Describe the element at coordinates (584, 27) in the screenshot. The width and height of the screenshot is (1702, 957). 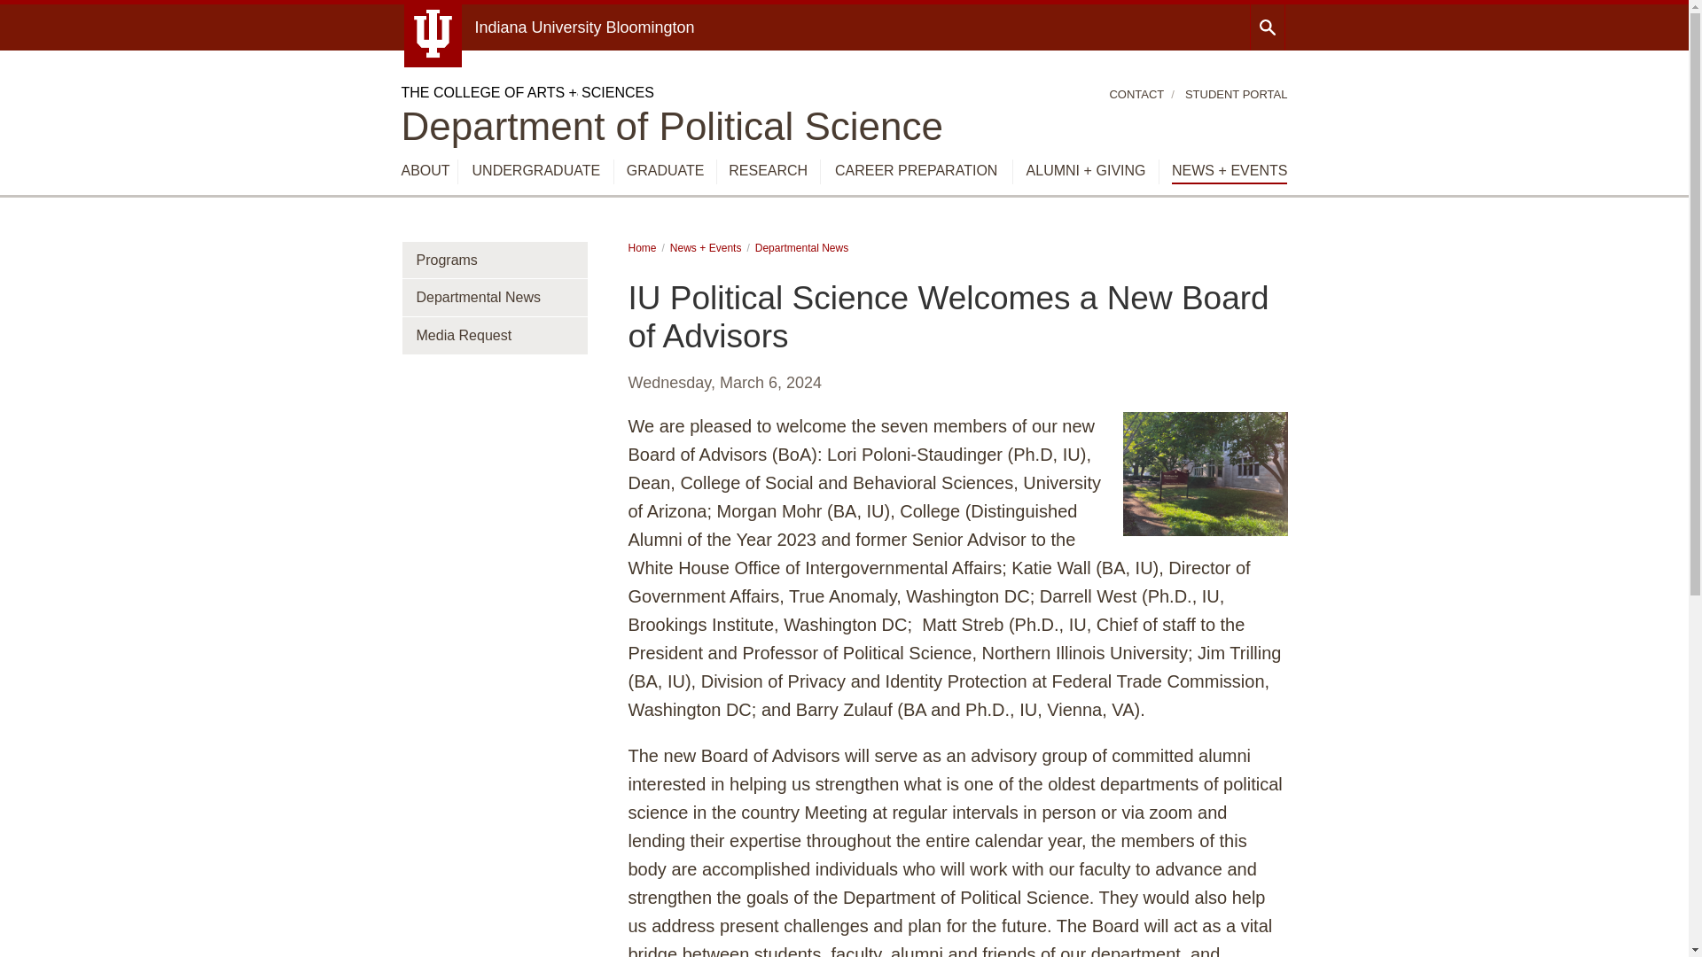
I see `Indiana University Bloomington` at that location.